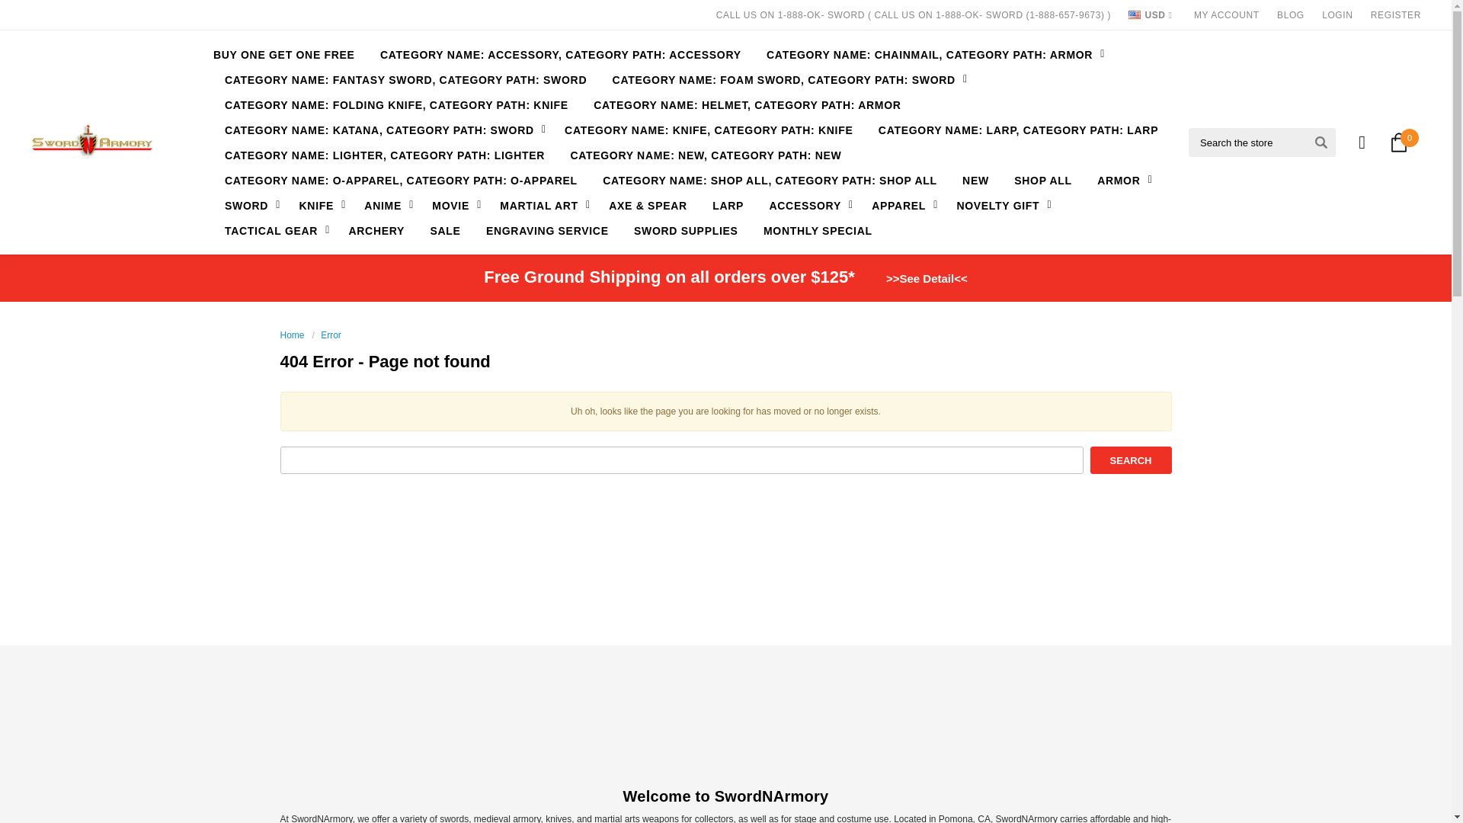 The width and height of the screenshot is (1463, 823). I want to click on CATEGORY NAME: KNIFE, CATEGORY PATH: KNIFE, so click(709, 130).